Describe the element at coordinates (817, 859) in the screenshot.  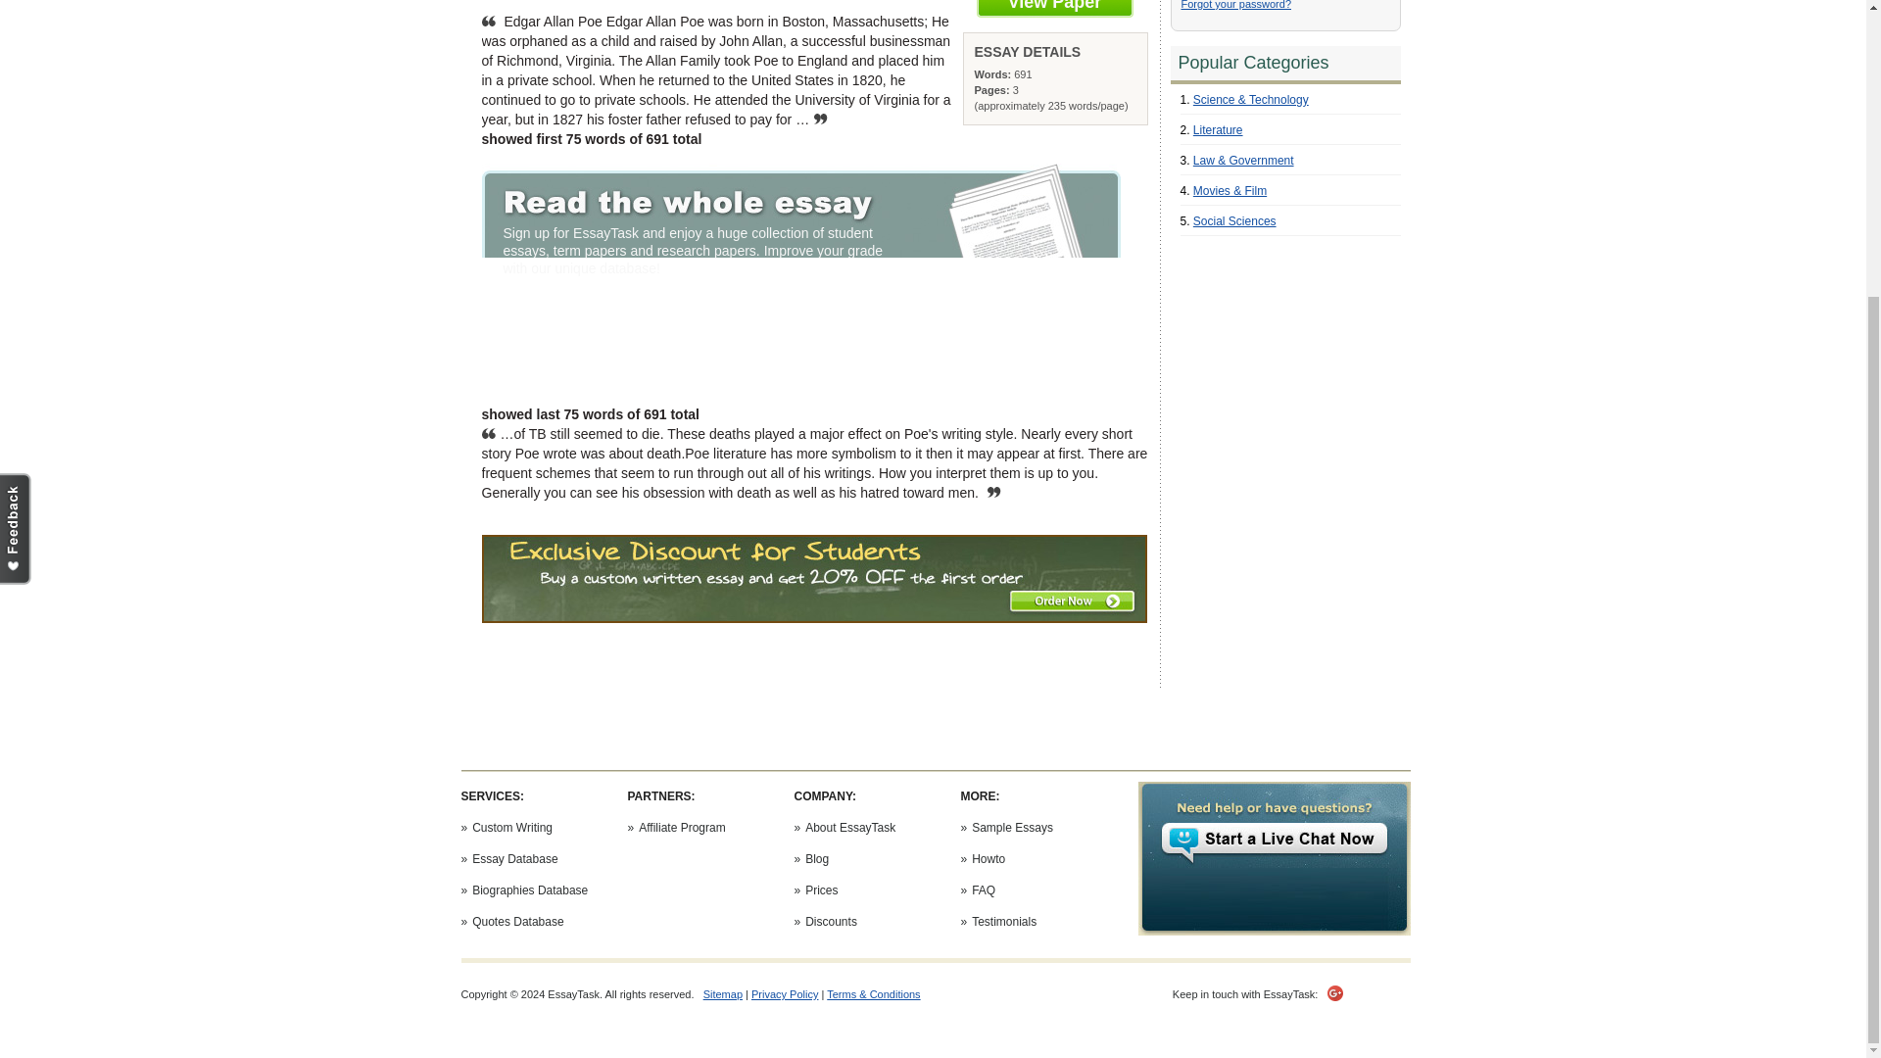
I see `Blog` at that location.